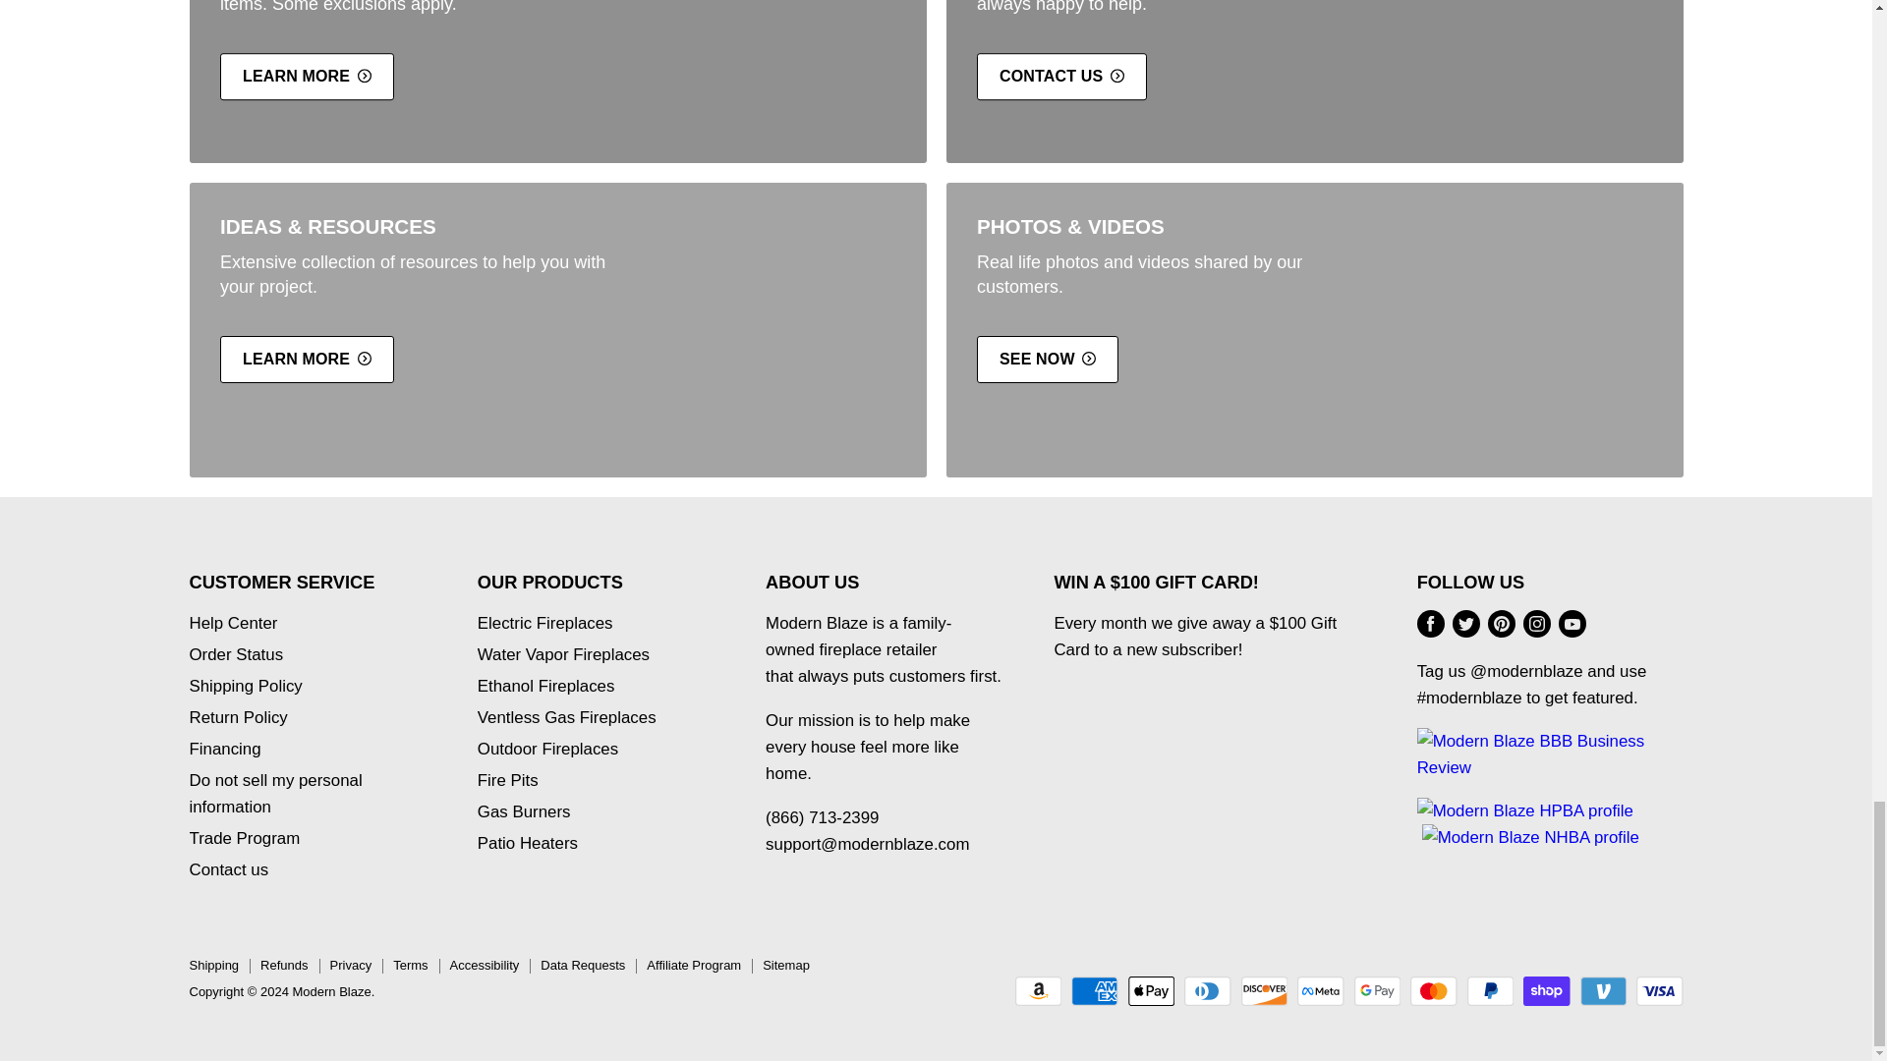 Image resolution: width=1887 pixels, height=1061 pixels. Describe the element at coordinates (1501, 623) in the screenshot. I see `Pinterest` at that location.